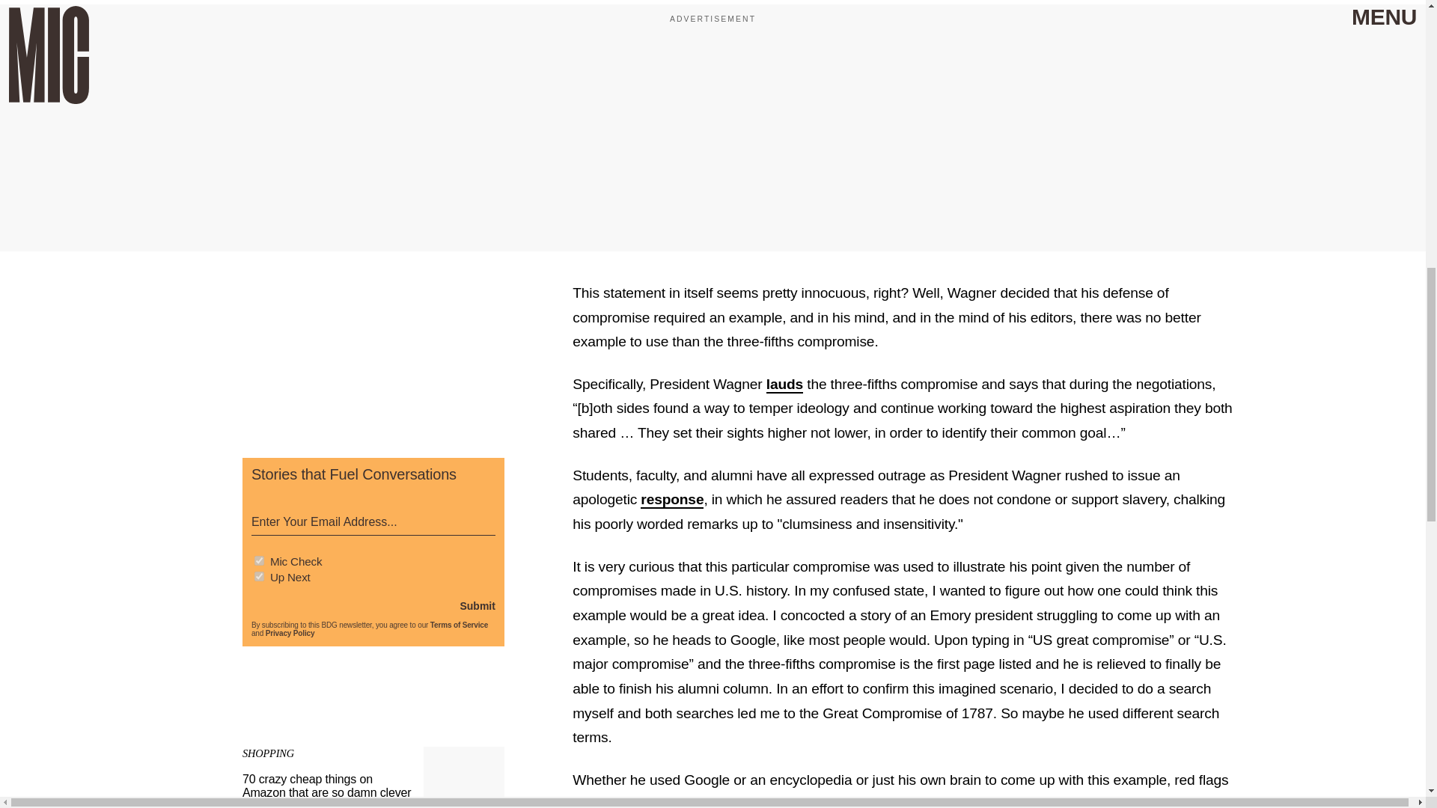 The width and height of the screenshot is (1437, 808). I want to click on Terms of Service, so click(459, 625).